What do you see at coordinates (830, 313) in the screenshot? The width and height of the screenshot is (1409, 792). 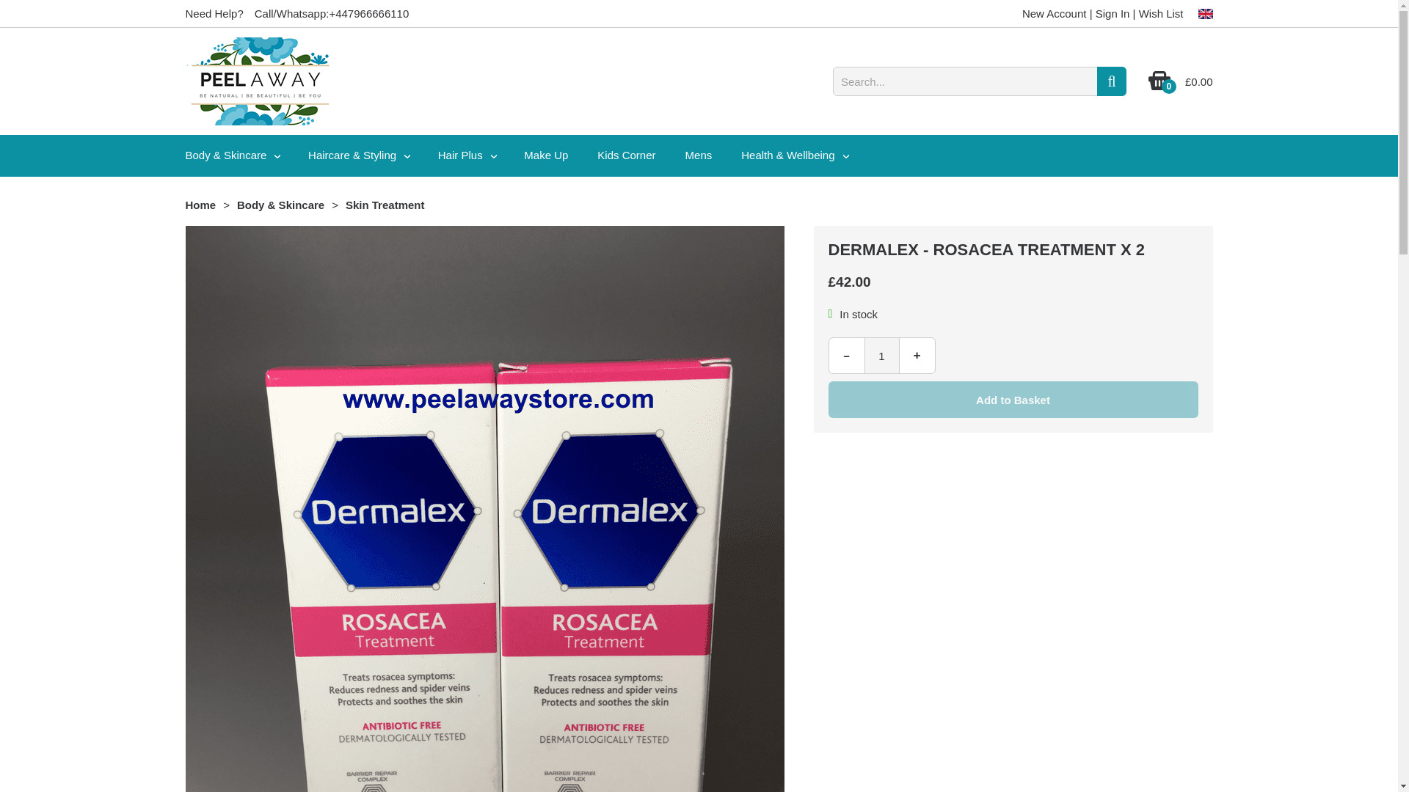 I see `In stock` at bounding box center [830, 313].